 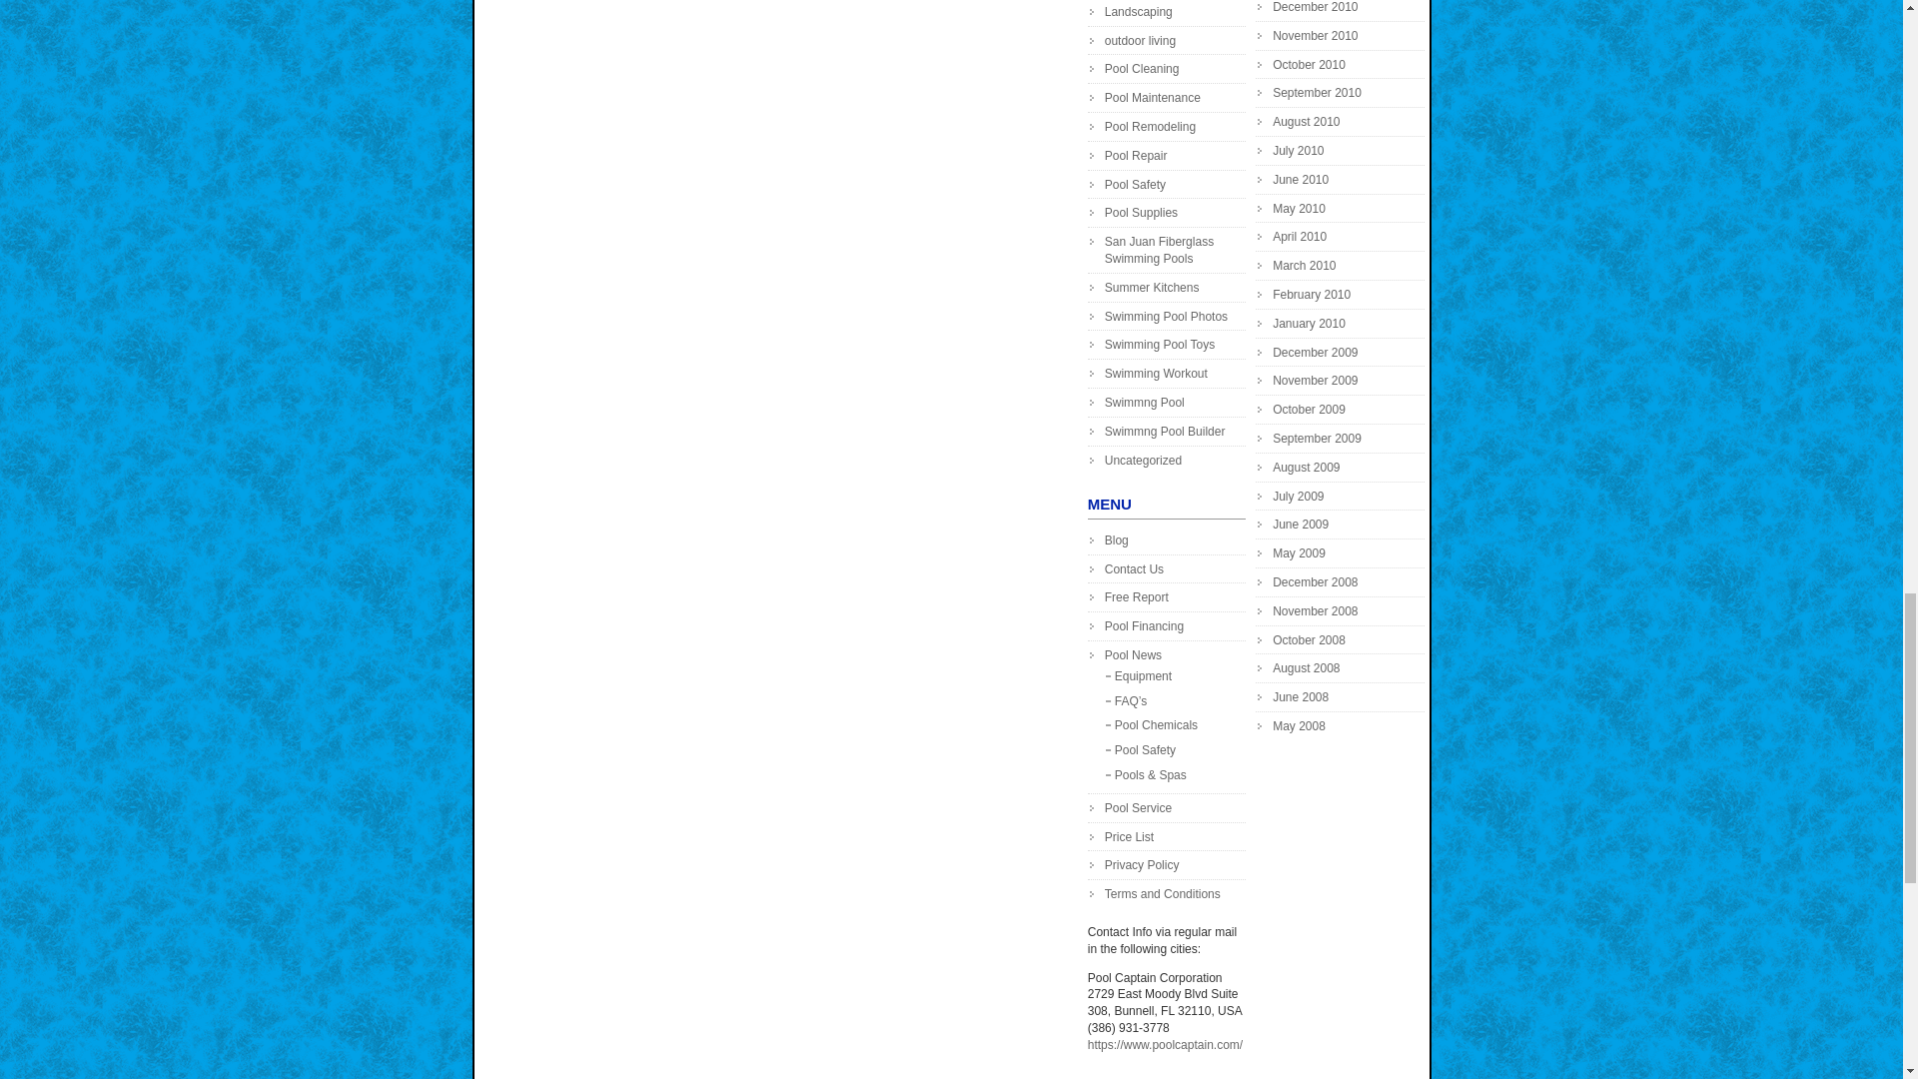 I want to click on Pool Cleaning, so click(x=1141, y=68).